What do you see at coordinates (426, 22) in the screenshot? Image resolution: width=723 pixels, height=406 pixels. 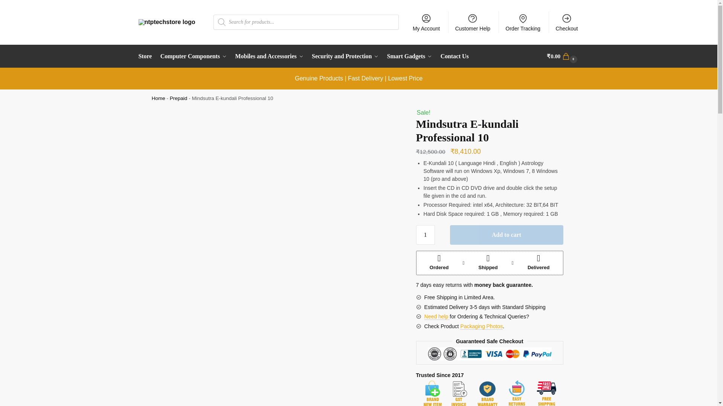 I see `My Account` at bounding box center [426, 22].